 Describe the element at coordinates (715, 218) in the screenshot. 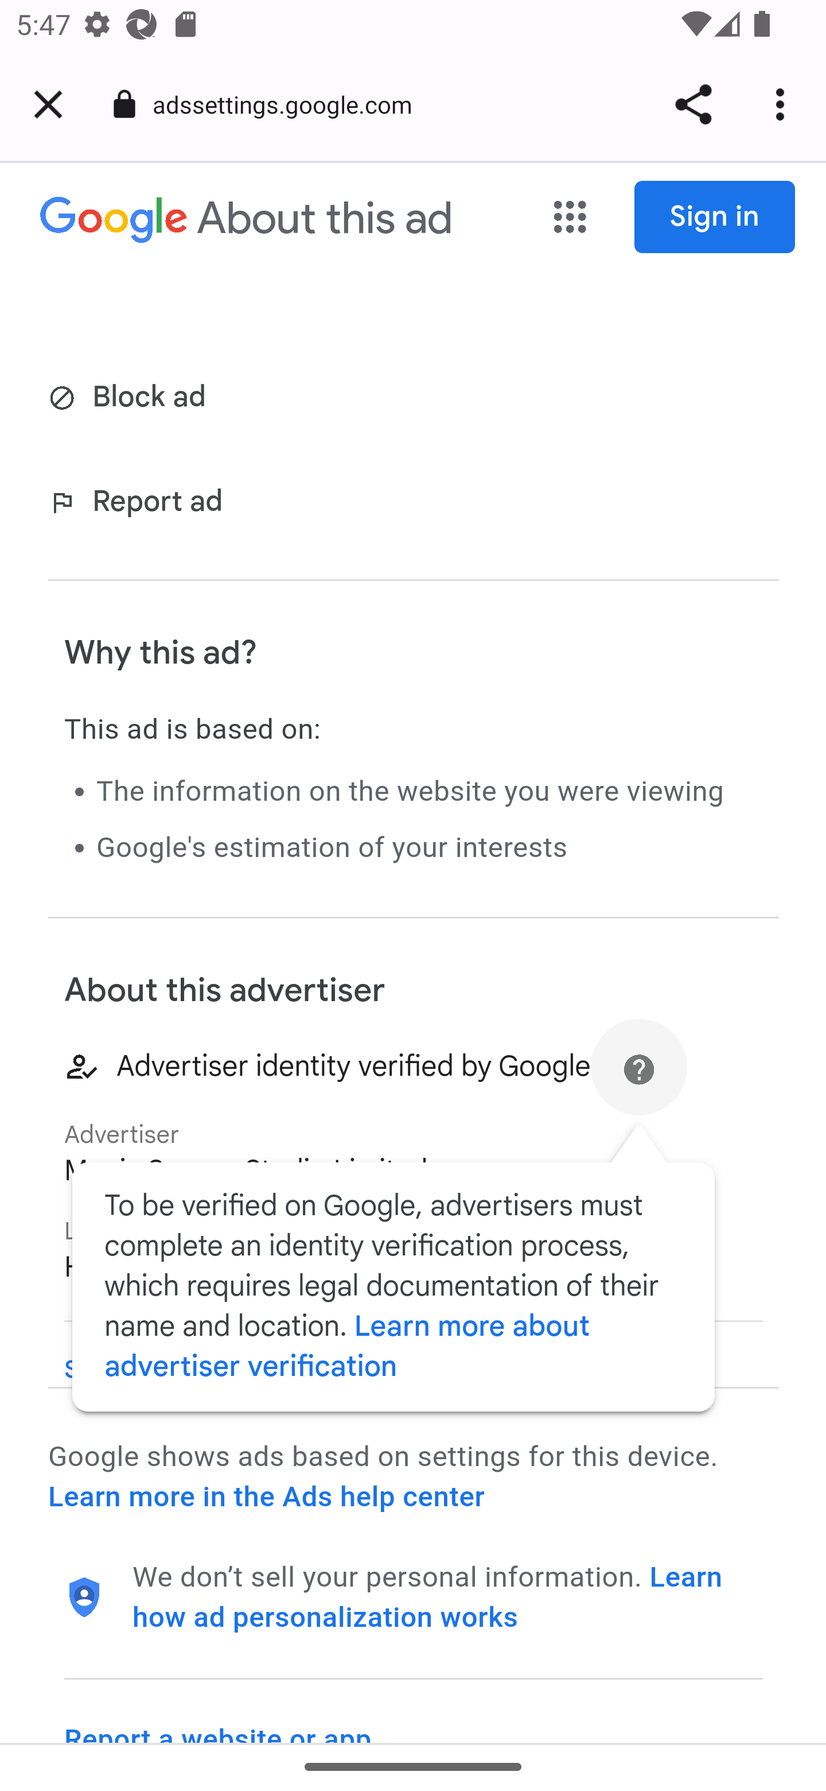

I see `Sign in` at that location.